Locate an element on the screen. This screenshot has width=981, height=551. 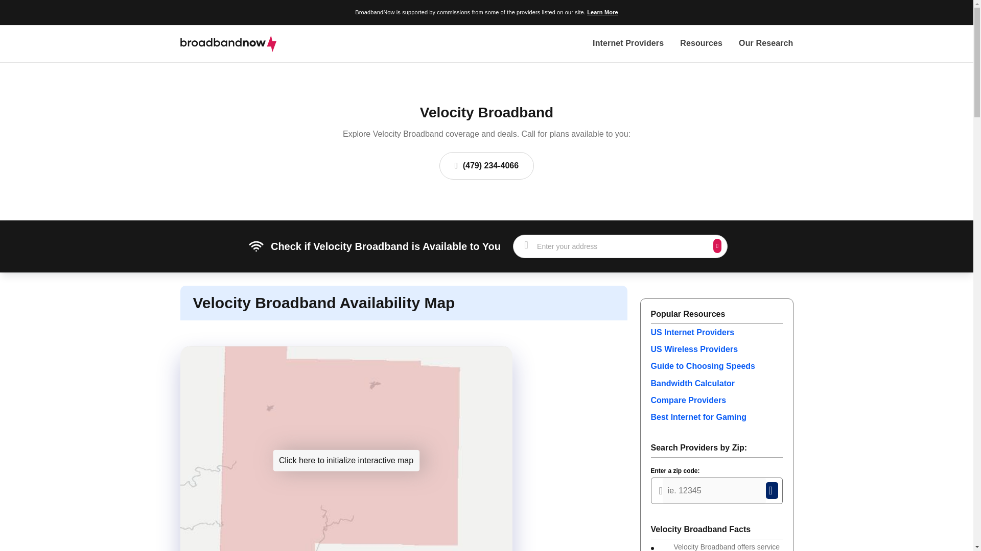
Our Research is located at coordinates (765, 44).